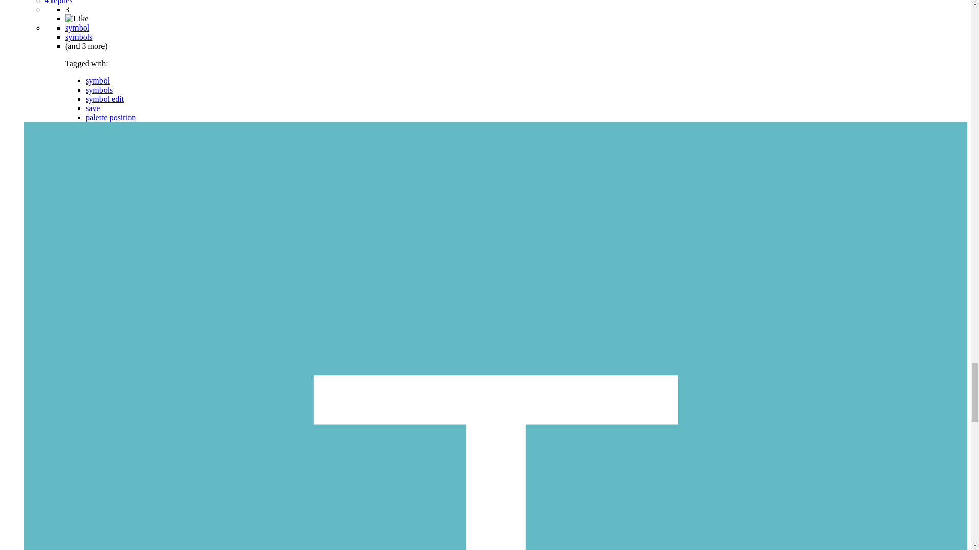 The height and width of the screenshot is (550, 979). What do you see at coordinates (77, 28) in the screenshot?
I see `Find other content tagged with 'symbol'` at bounding box center [77, 28].